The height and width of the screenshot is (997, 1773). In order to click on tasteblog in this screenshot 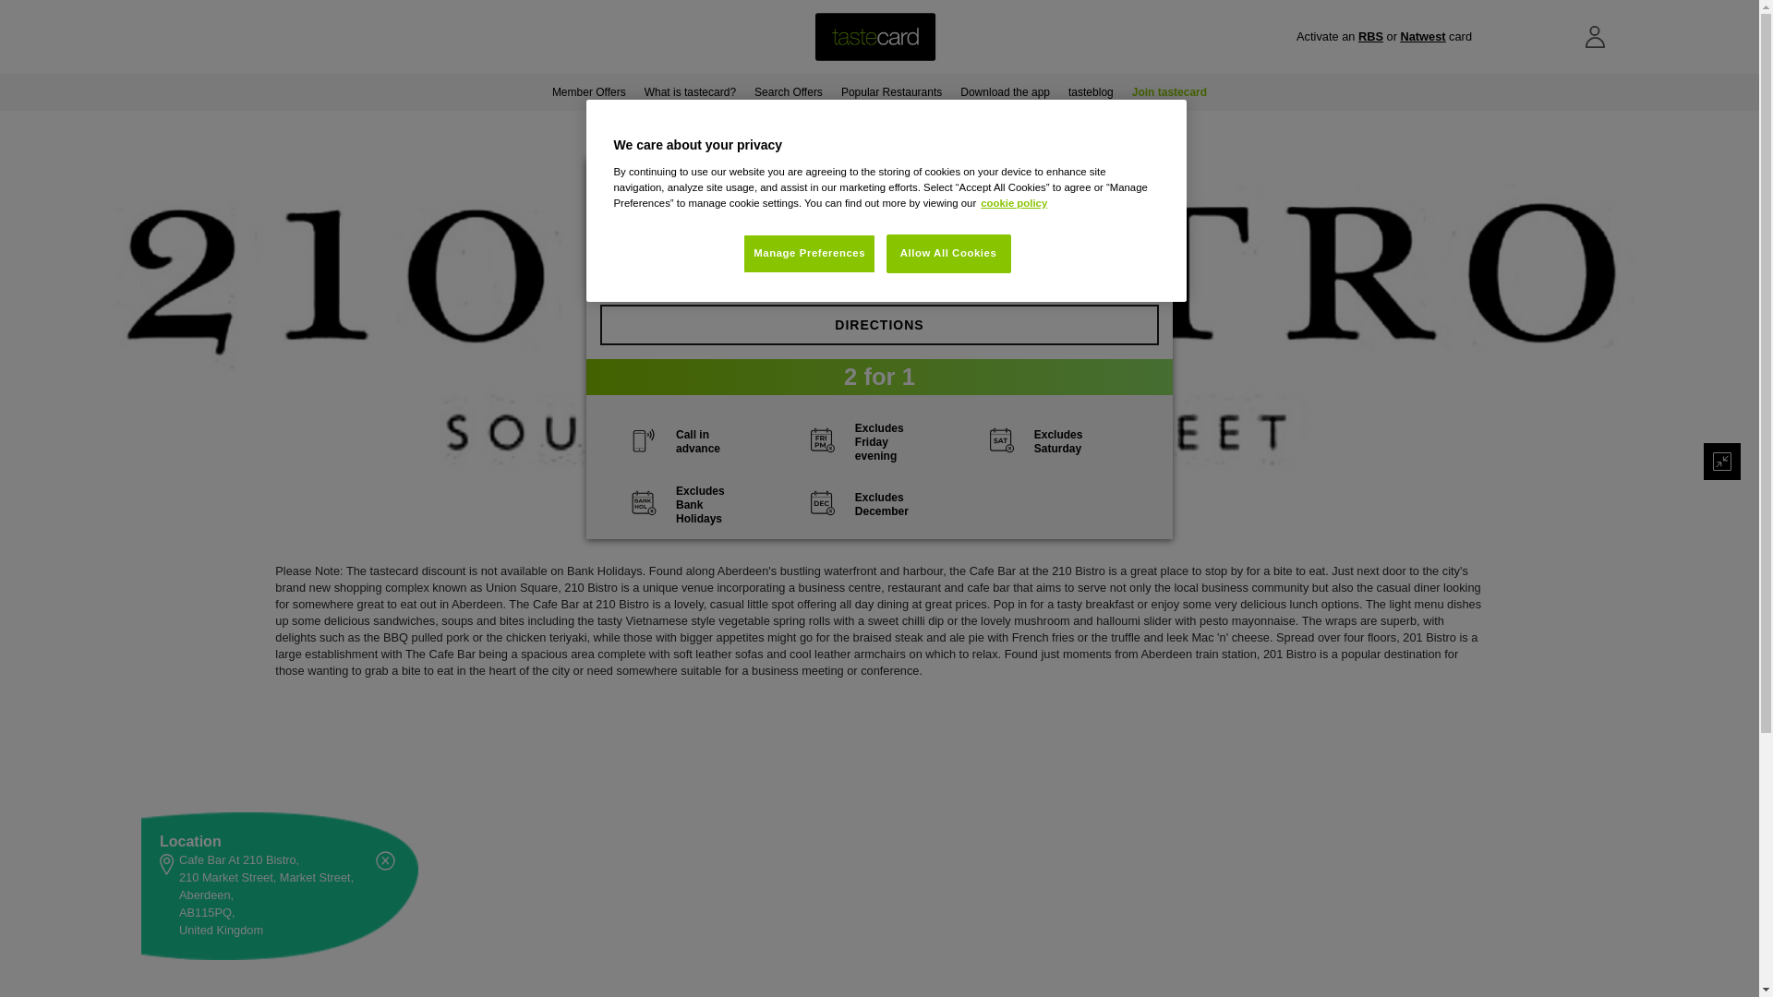, I will do `click(1090, 91)`.